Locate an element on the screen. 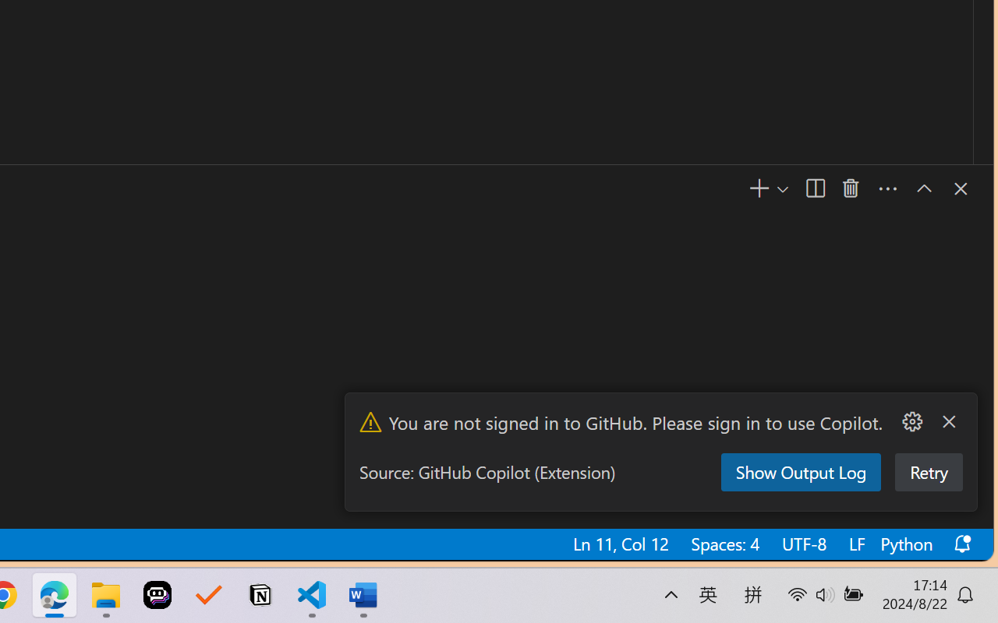  Spaces: 4 is located at coordinates (724, 544).